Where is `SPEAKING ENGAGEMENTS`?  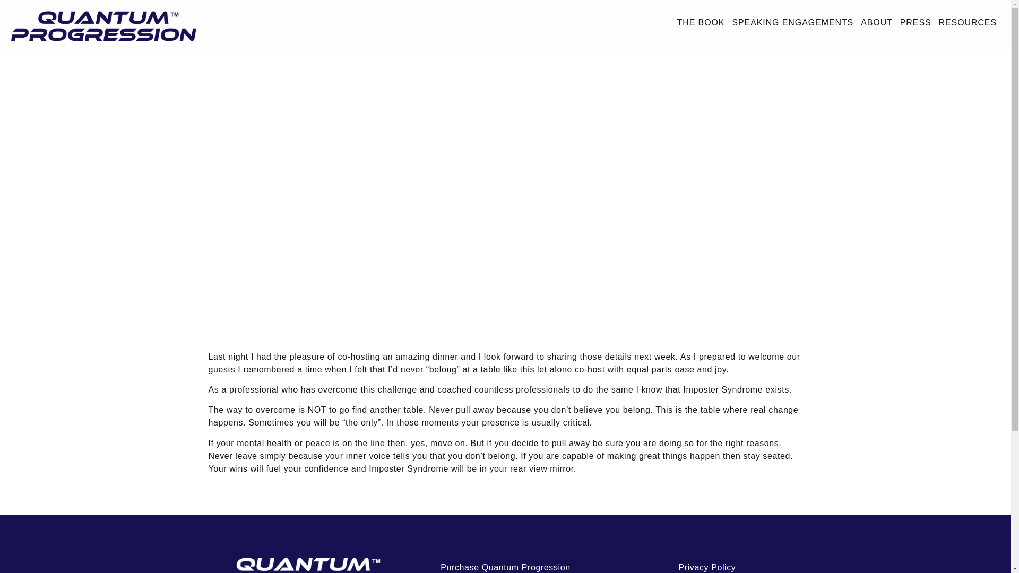 SPEAKING ENGAGEMENTS is located at coordinates (792, 22).